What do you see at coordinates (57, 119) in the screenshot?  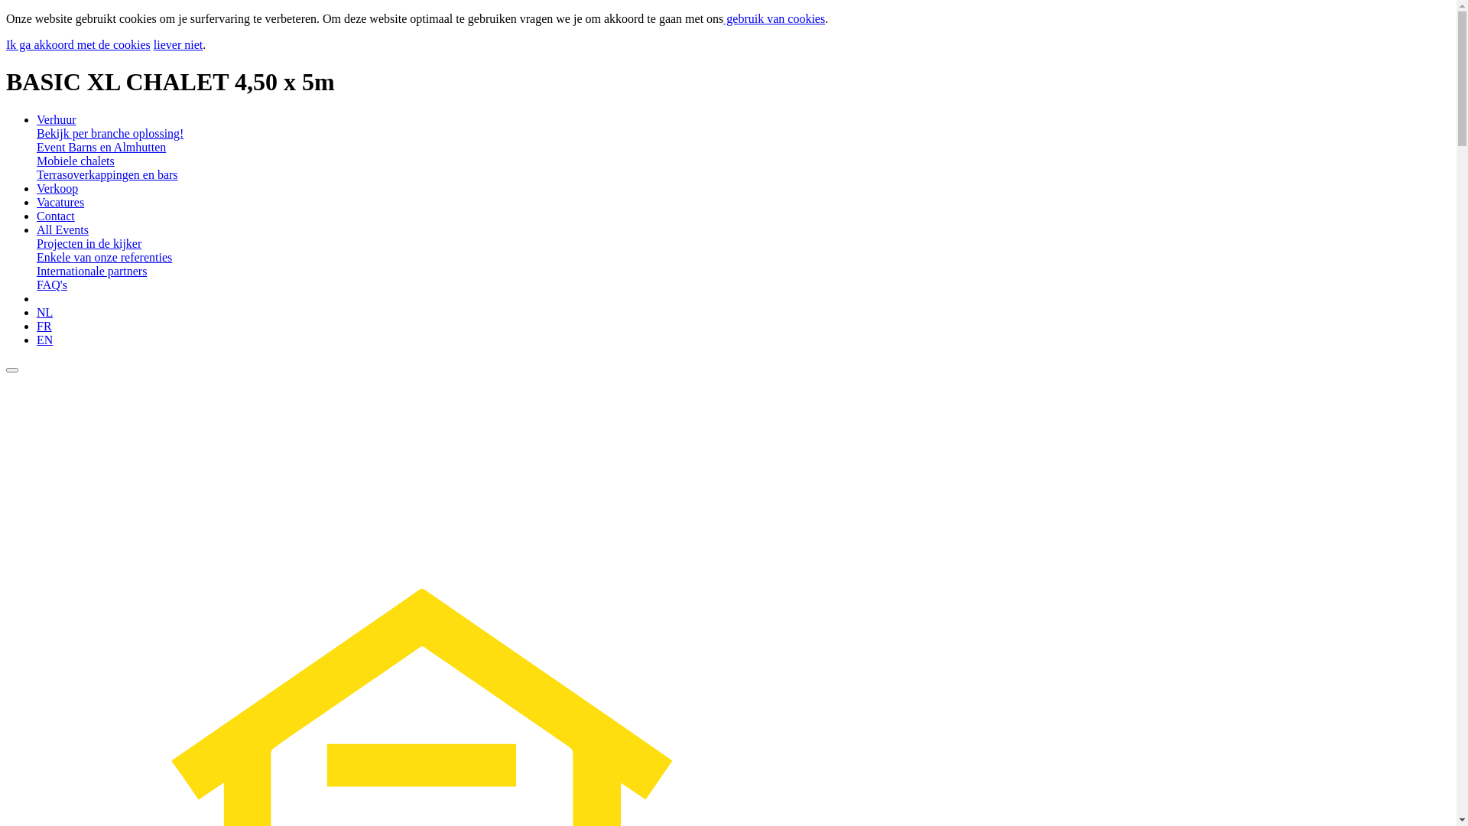 I see `Verhuur` at bounding box center [57, 119].